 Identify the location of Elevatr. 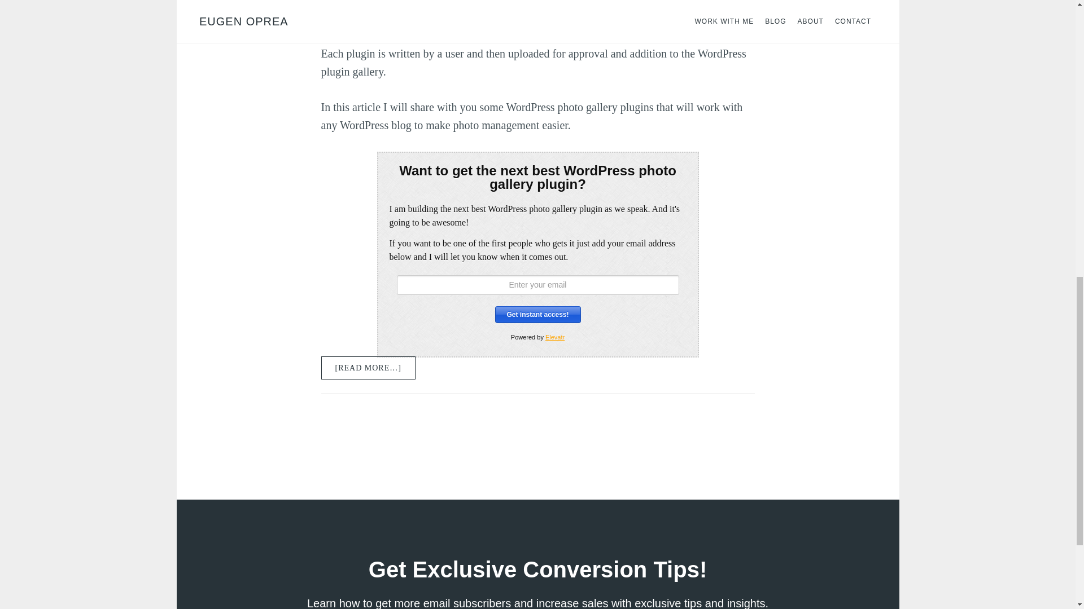
(554, 337).